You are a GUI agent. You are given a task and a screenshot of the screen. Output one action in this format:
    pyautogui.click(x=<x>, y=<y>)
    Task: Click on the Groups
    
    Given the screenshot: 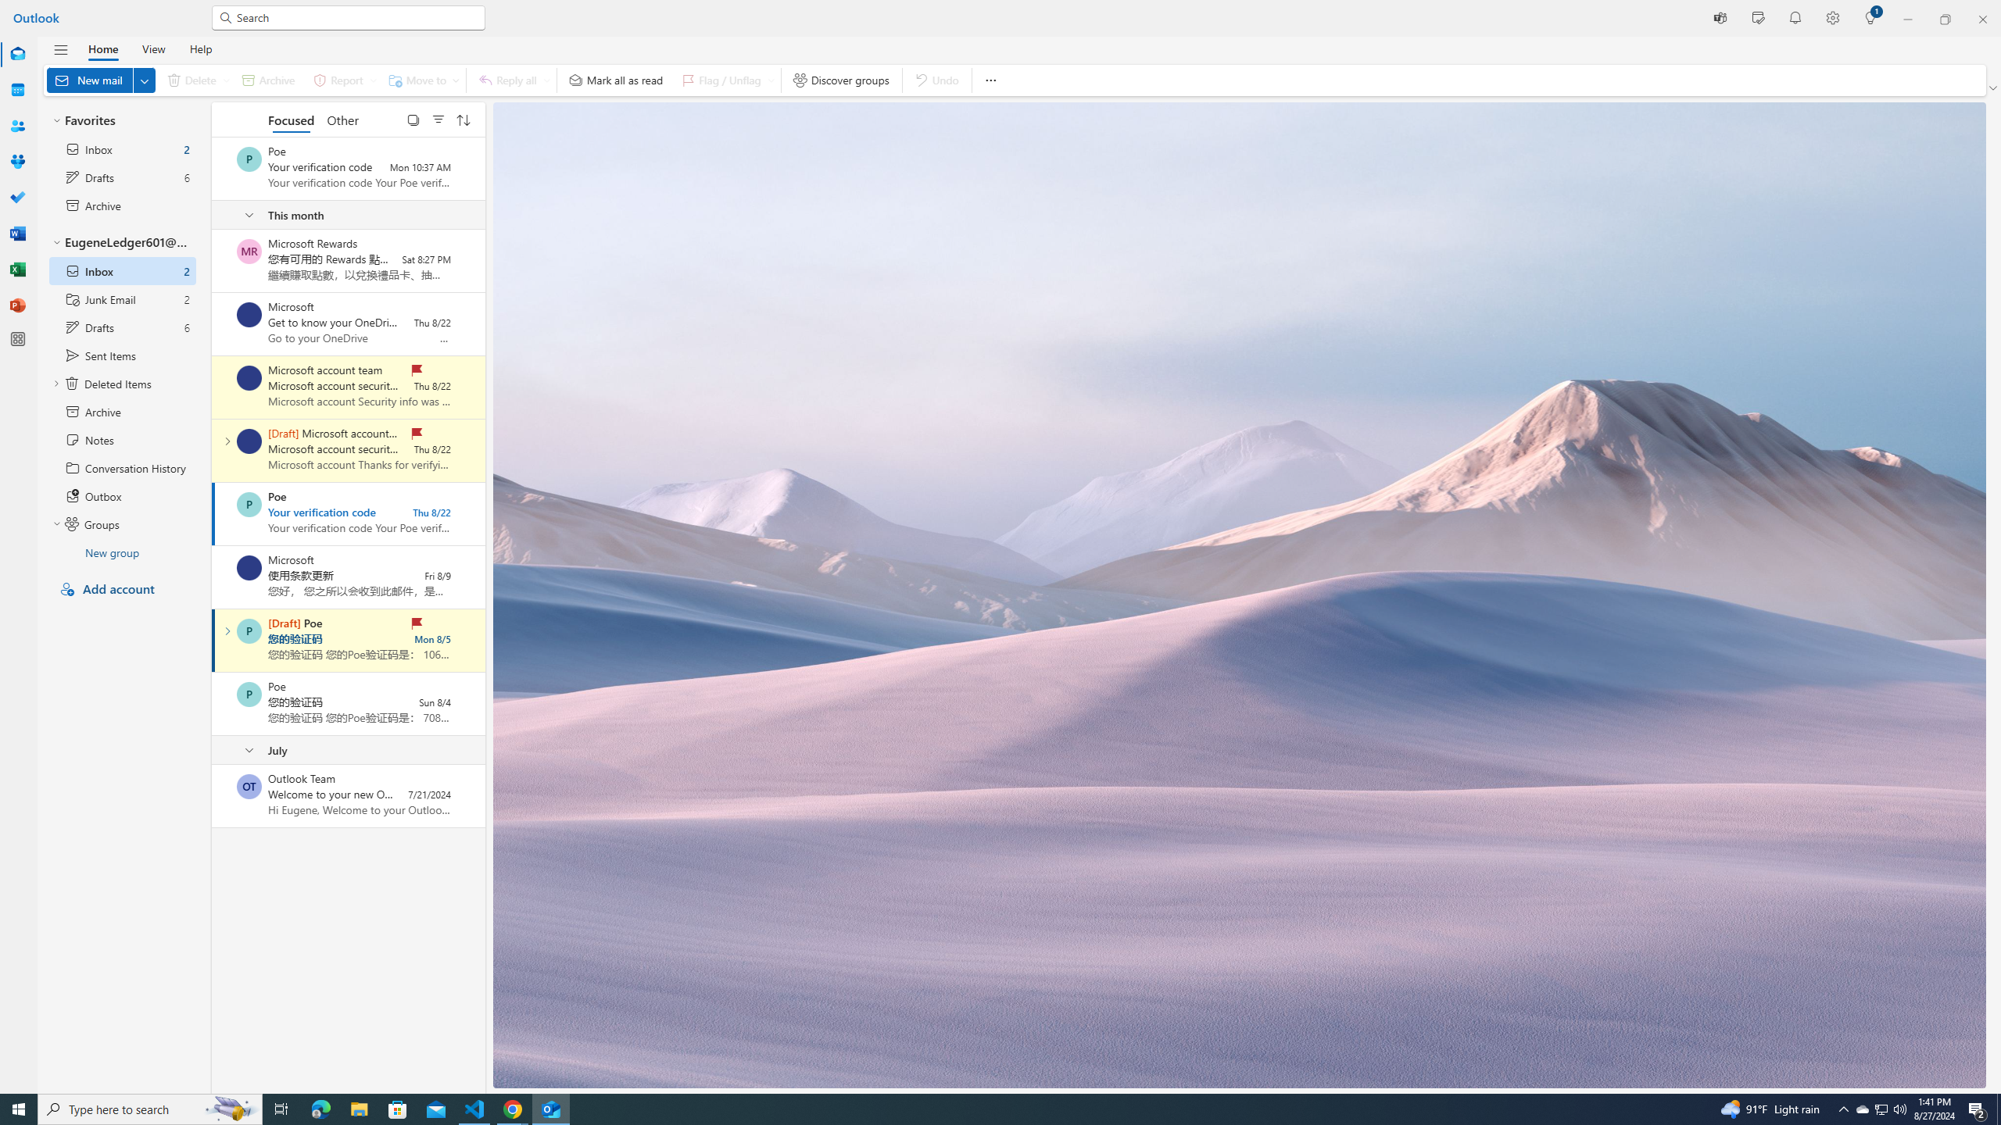 What is the action you would take?
    pyautogui.click(x=17, y=162)
    